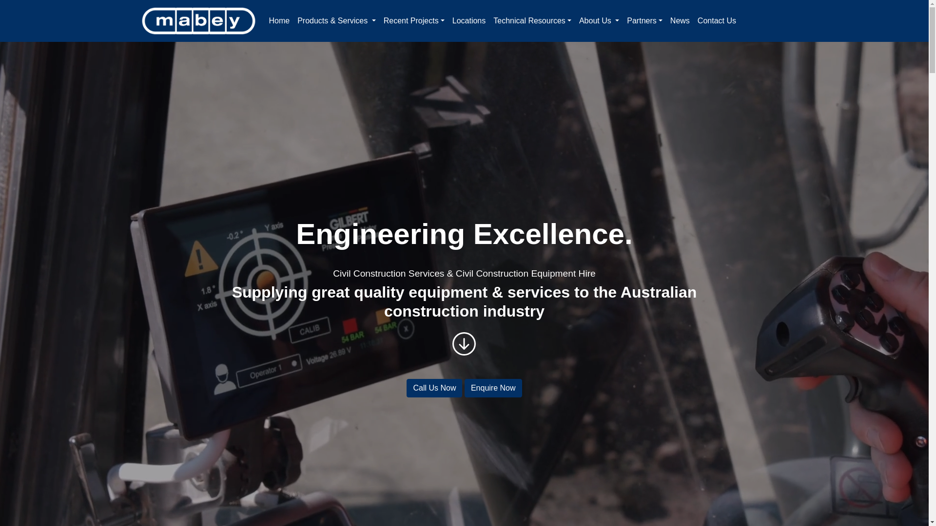  I want to click on News, so click(680, 21).